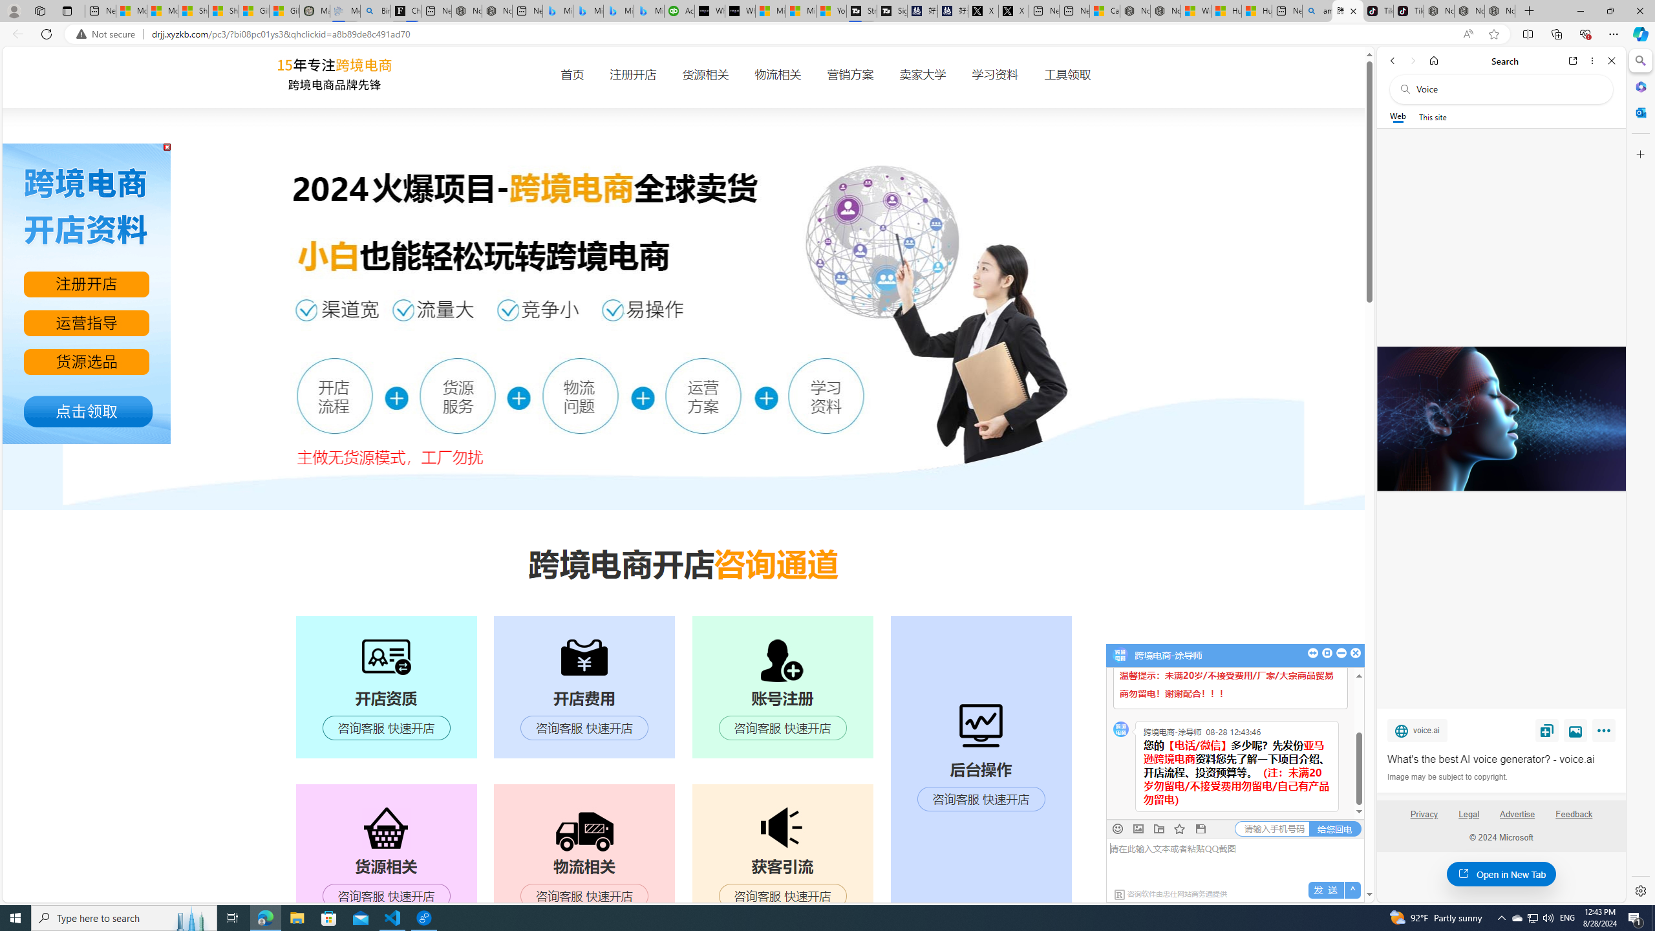 This screenshot has height=931, width=1655. What do you see at coordinates (1417, 730) in the screenshot?
I see `voice.ai` at bounding box center [1417, 730].